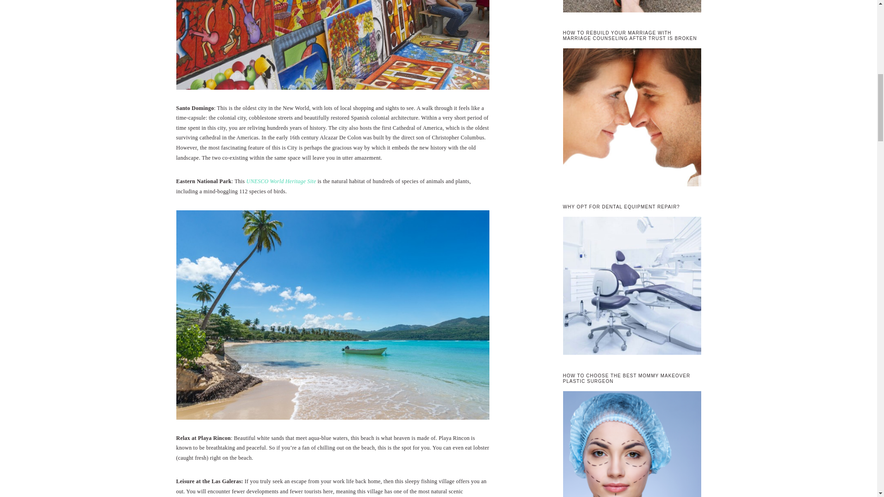 This screenshot has width=884, height=497. What do you see at coordinates (632, 444) in the screenshot?
I see `How to Choose the Best Mommy Makeover Plastic Surgeon` at bounding box center [632, 444].